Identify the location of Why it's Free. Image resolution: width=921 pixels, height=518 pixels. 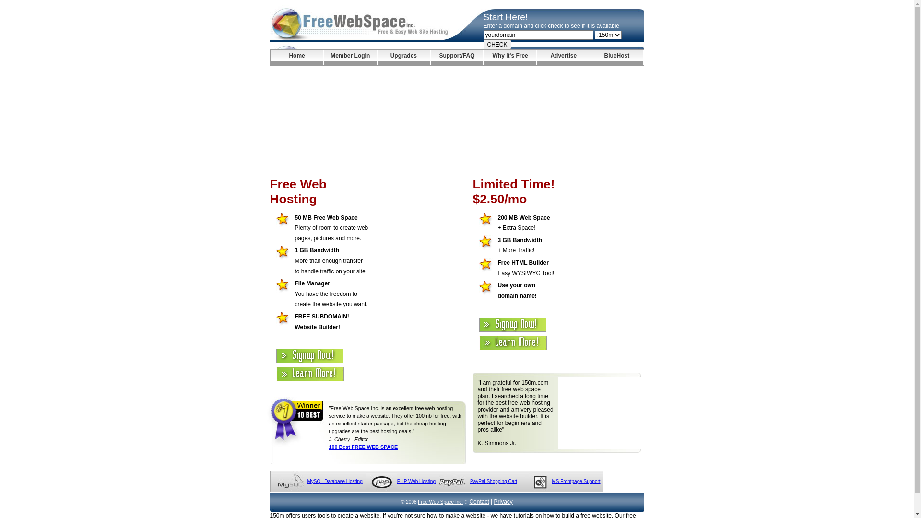
(510, 58).